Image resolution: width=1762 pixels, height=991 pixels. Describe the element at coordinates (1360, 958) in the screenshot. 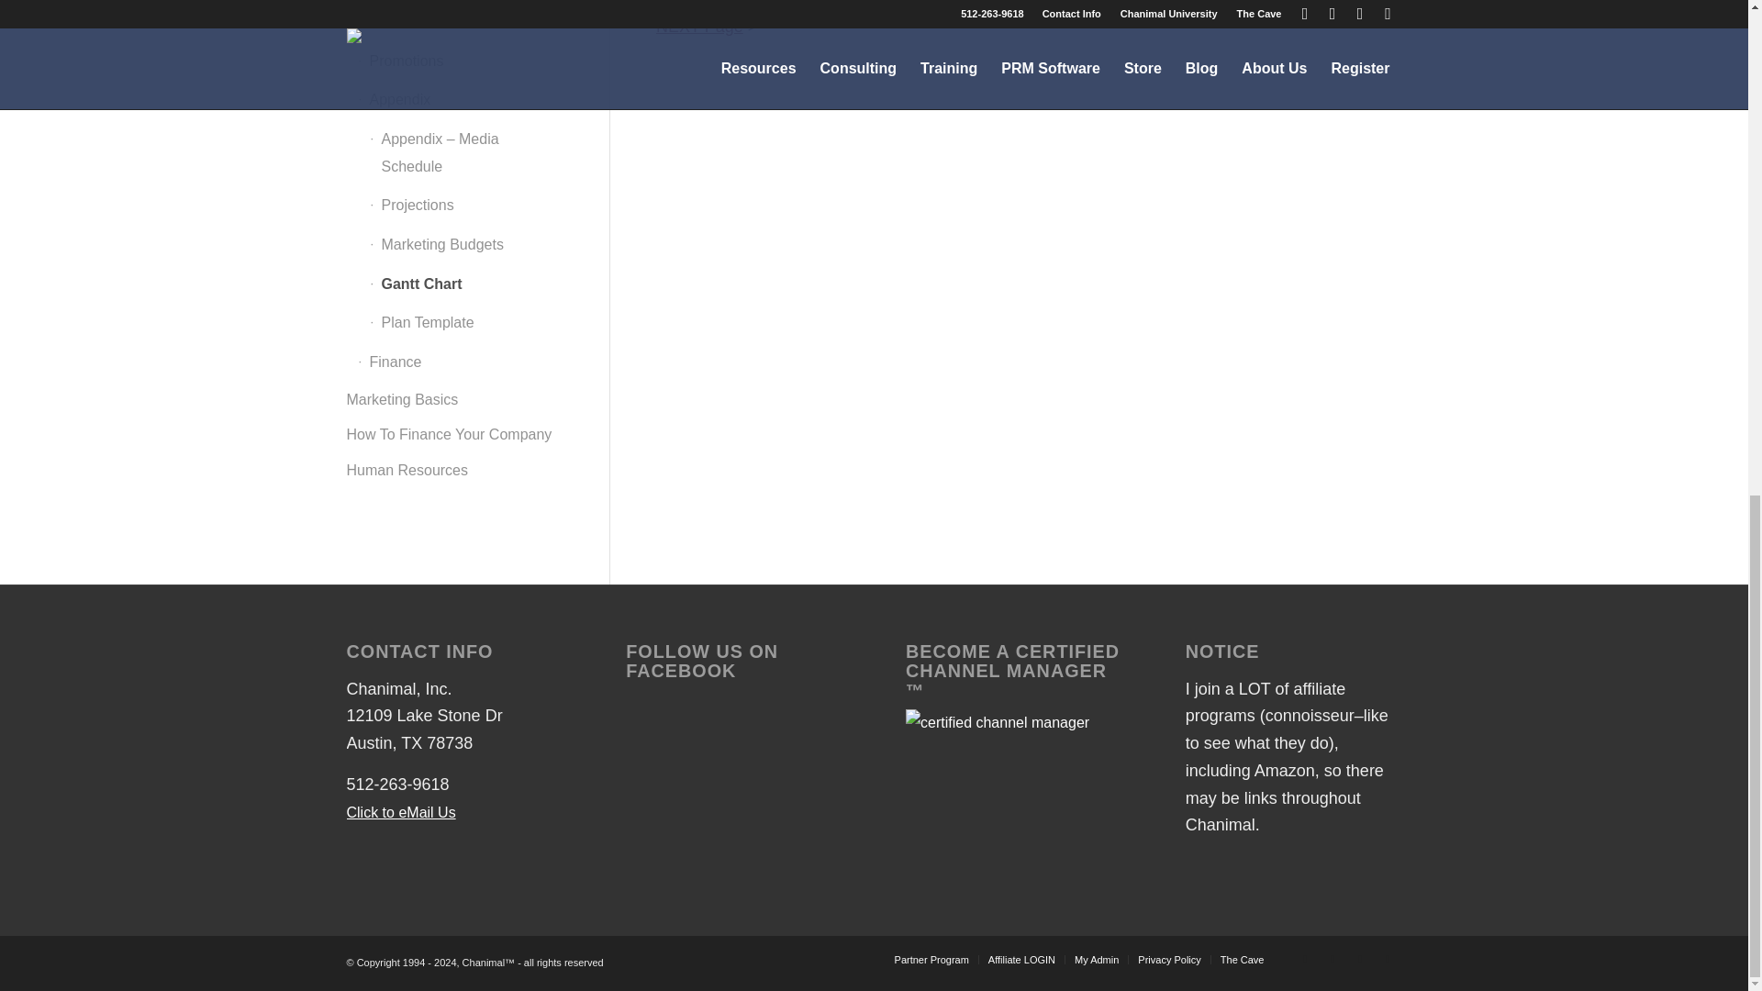

I see `Youtube` at that location.